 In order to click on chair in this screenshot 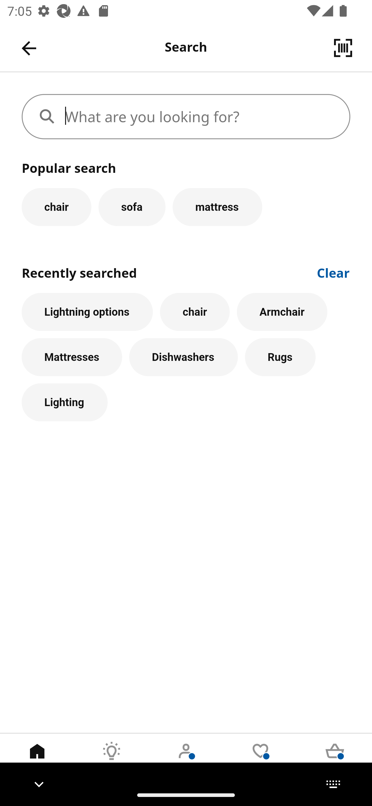, I will do `click(195, 312)`.